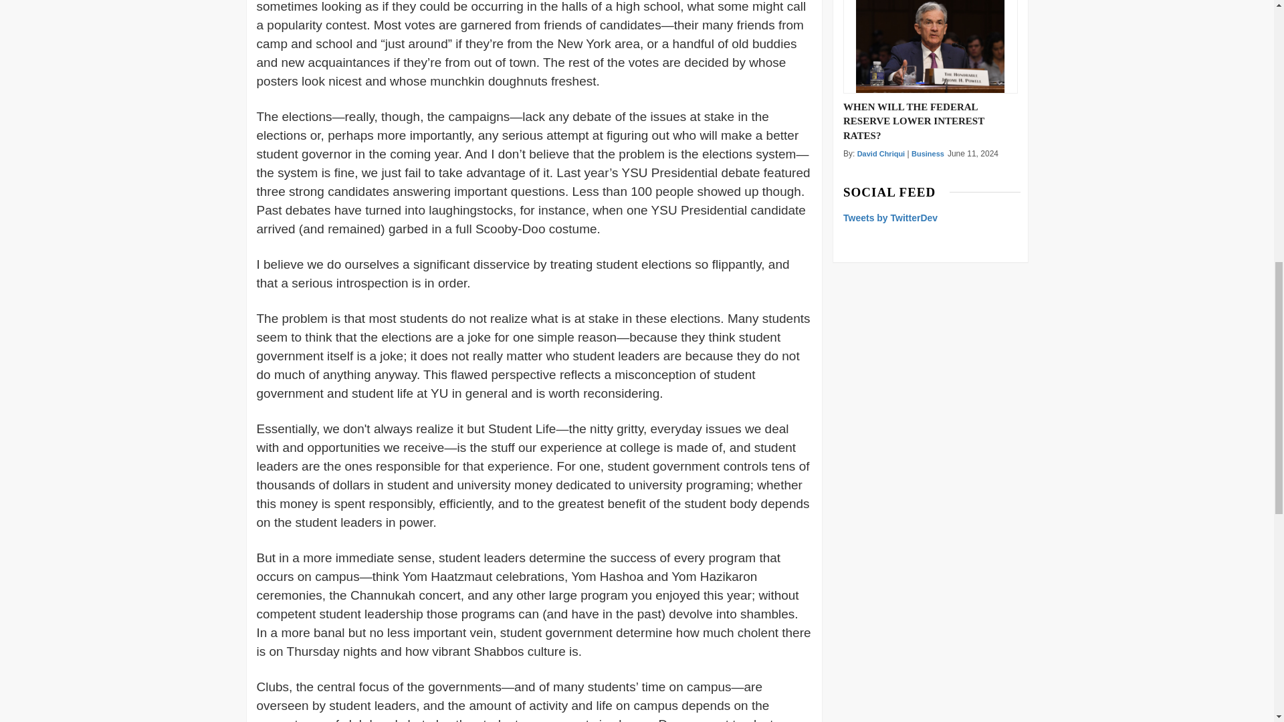 The image size is (1284, 722). What do you see at coordinates (931, 120) in the screenshot?
I see `WHEN WILL THE FEDERAL RESERVE LOWER INTEREST RATES?` at bounding box center [931, 120].